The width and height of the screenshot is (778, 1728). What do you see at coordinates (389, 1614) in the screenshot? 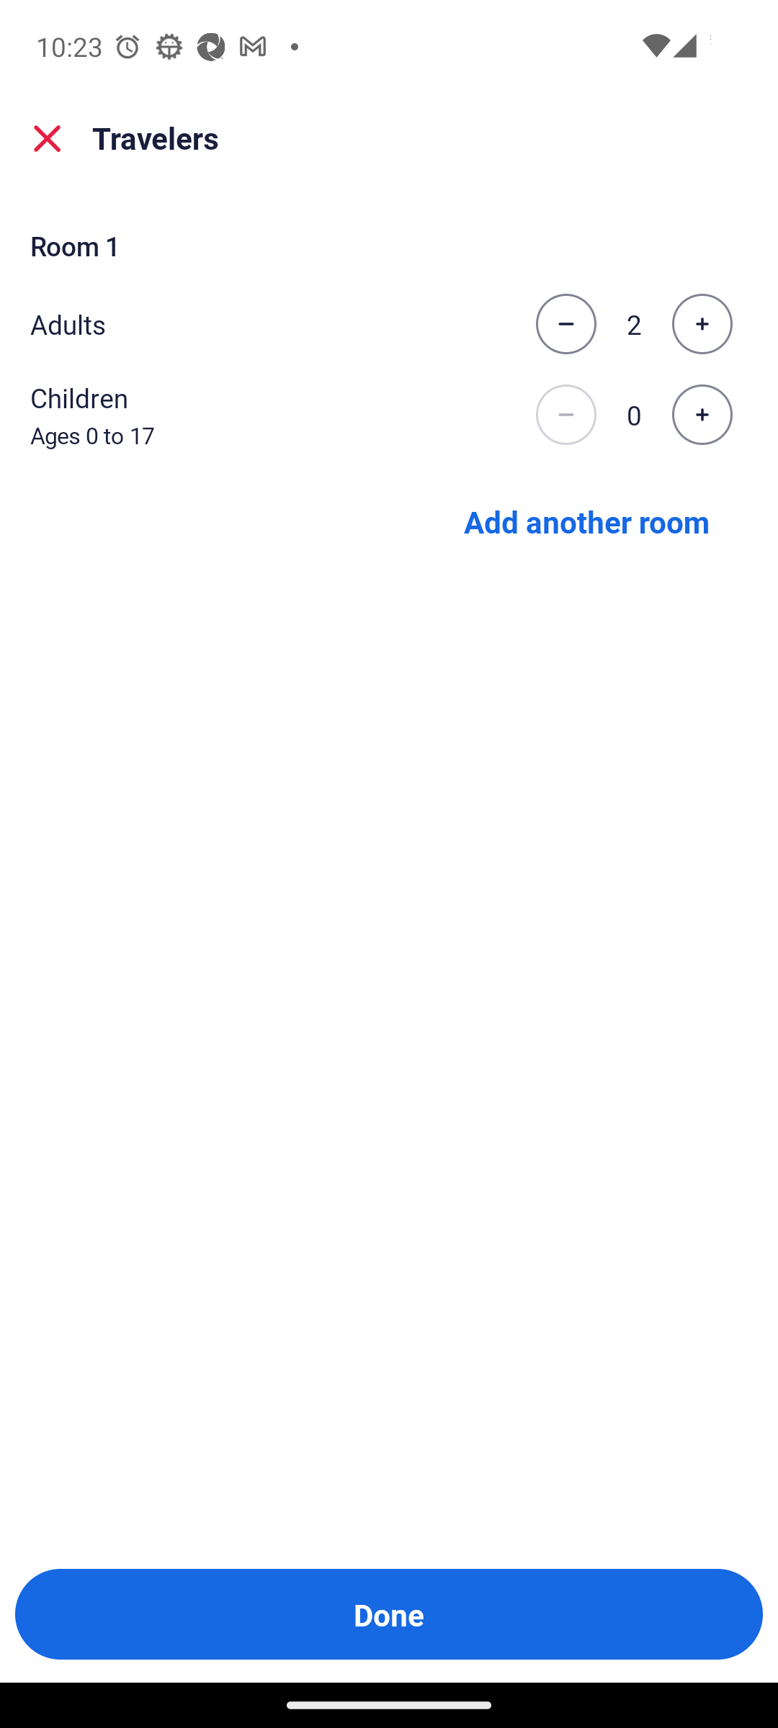
I see `Done` at bounding box center [389, 1614].